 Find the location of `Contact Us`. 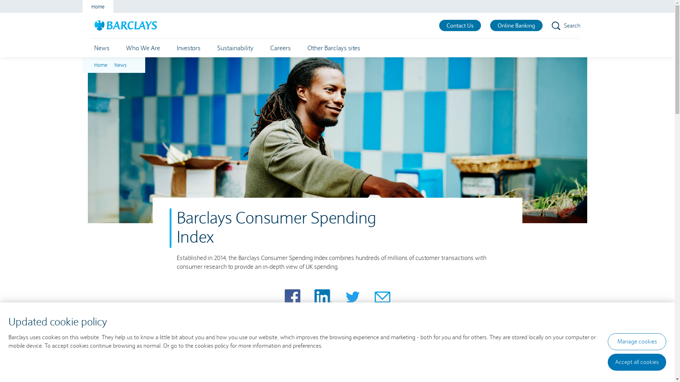

Contact Us is located at coordinates (460, 25).